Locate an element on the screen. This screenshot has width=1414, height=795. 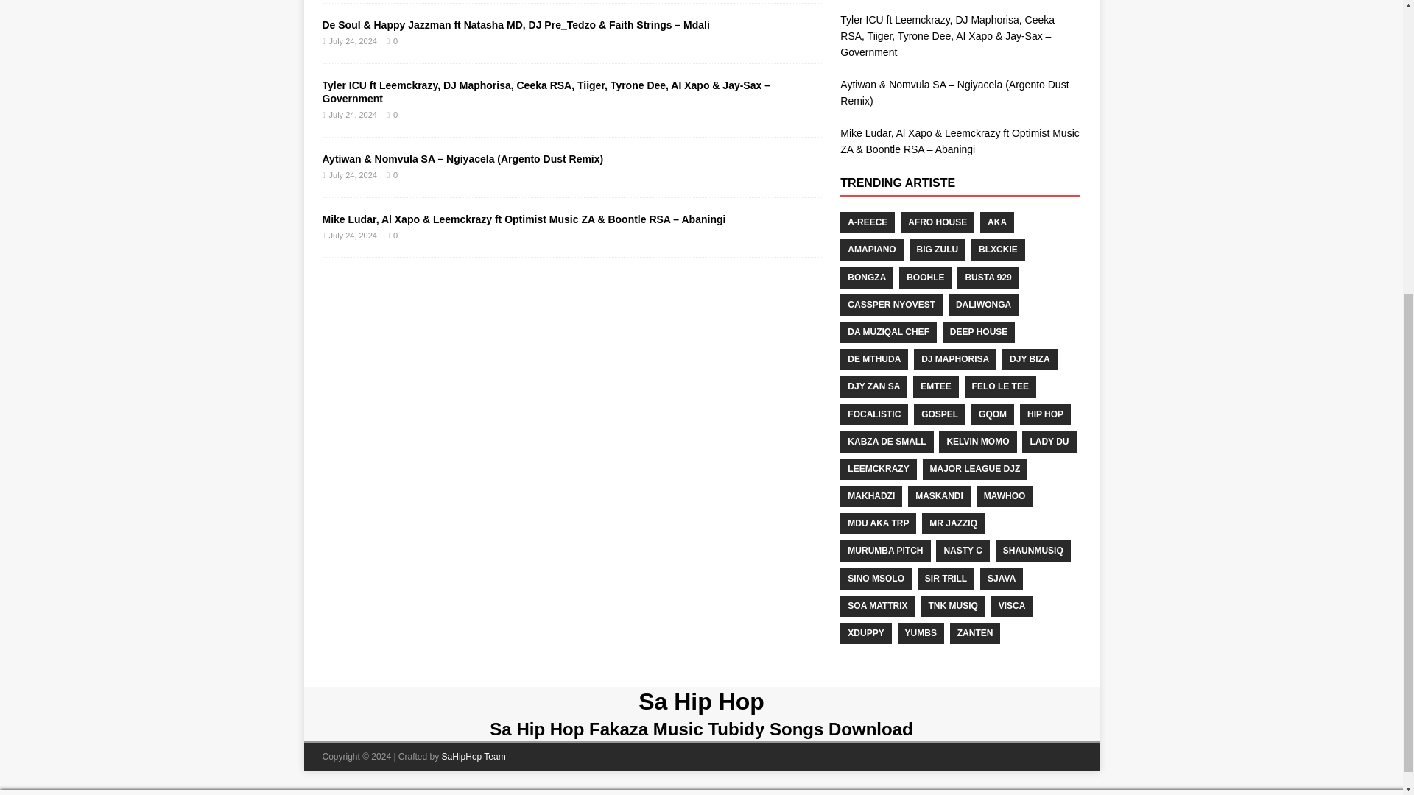
0 is located at coordinates (395, 115).